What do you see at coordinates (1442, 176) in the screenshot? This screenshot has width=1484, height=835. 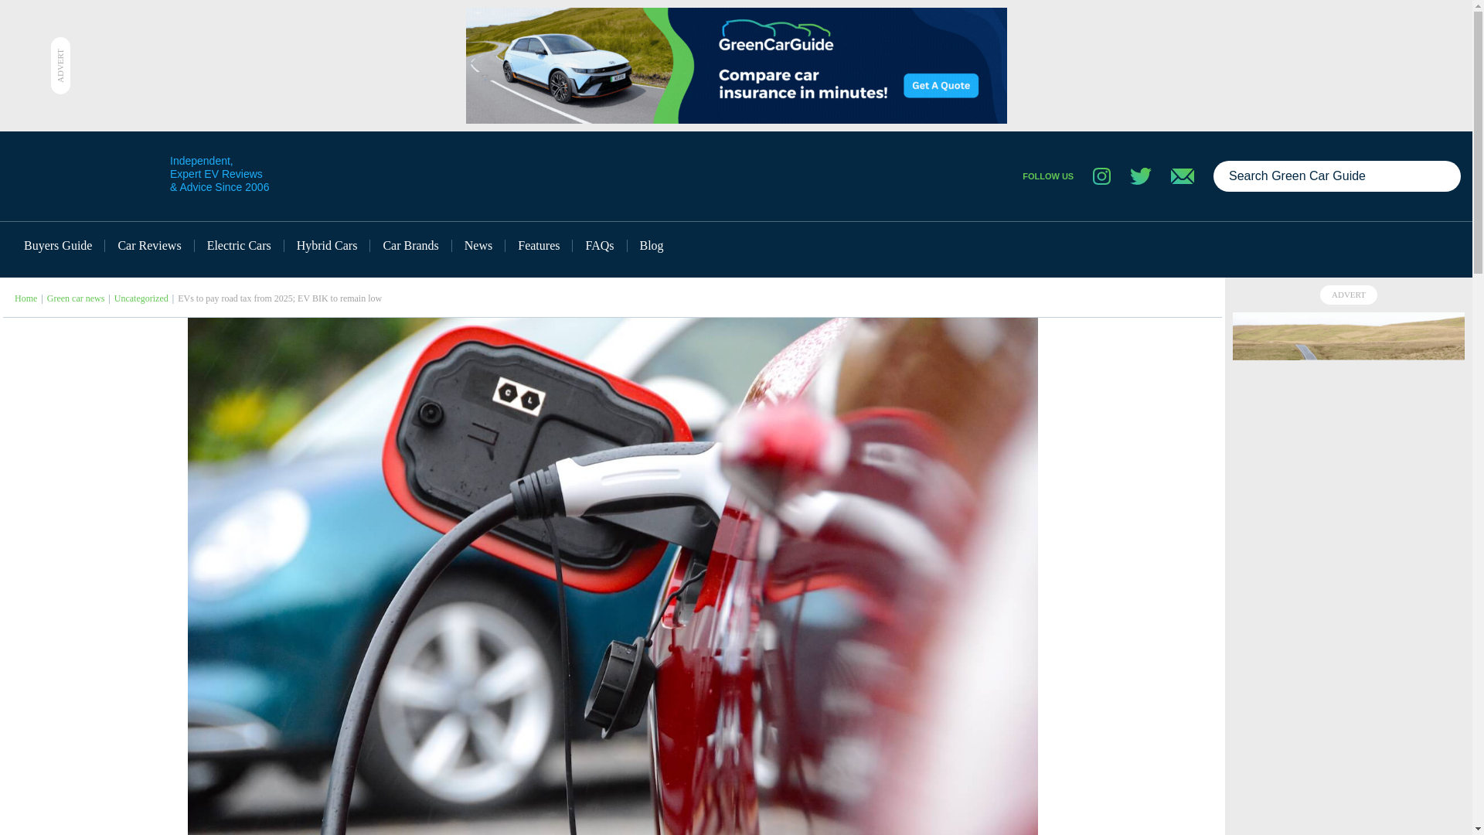 I see `Search` at bounding box center [1442, 176].